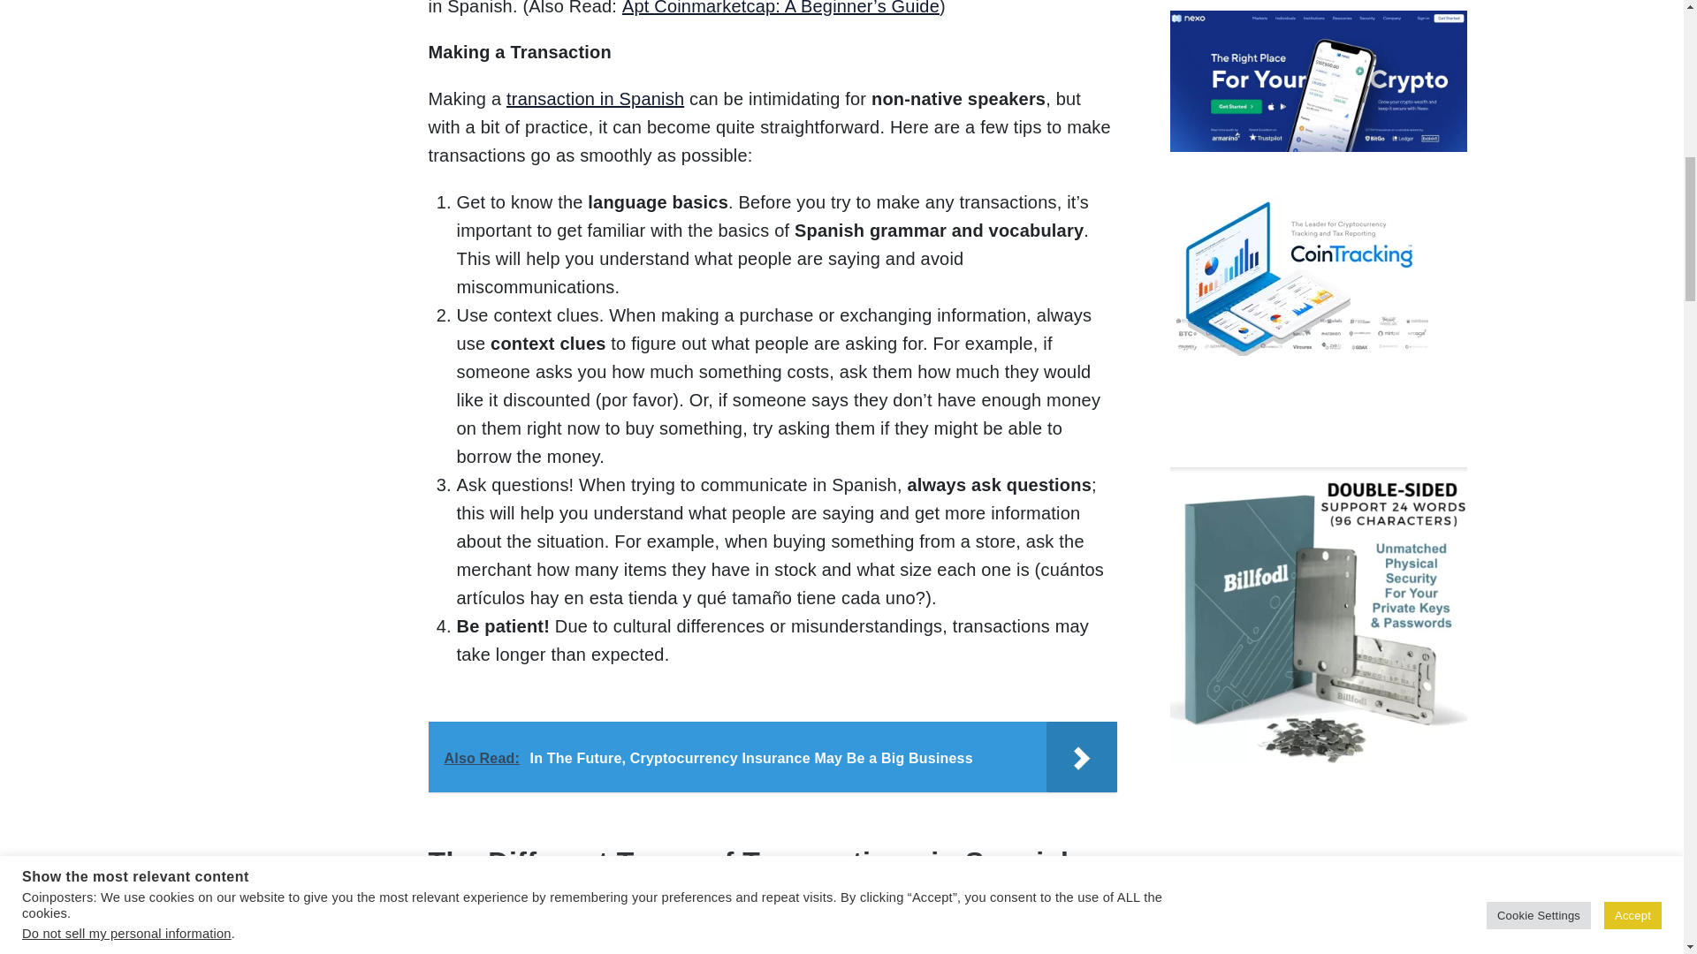 The image size is (1697, 954). What do you see at coordinates (594, 99) in the screenshot?
I see `transaction in Spanish` at bounding box center [594, 99].